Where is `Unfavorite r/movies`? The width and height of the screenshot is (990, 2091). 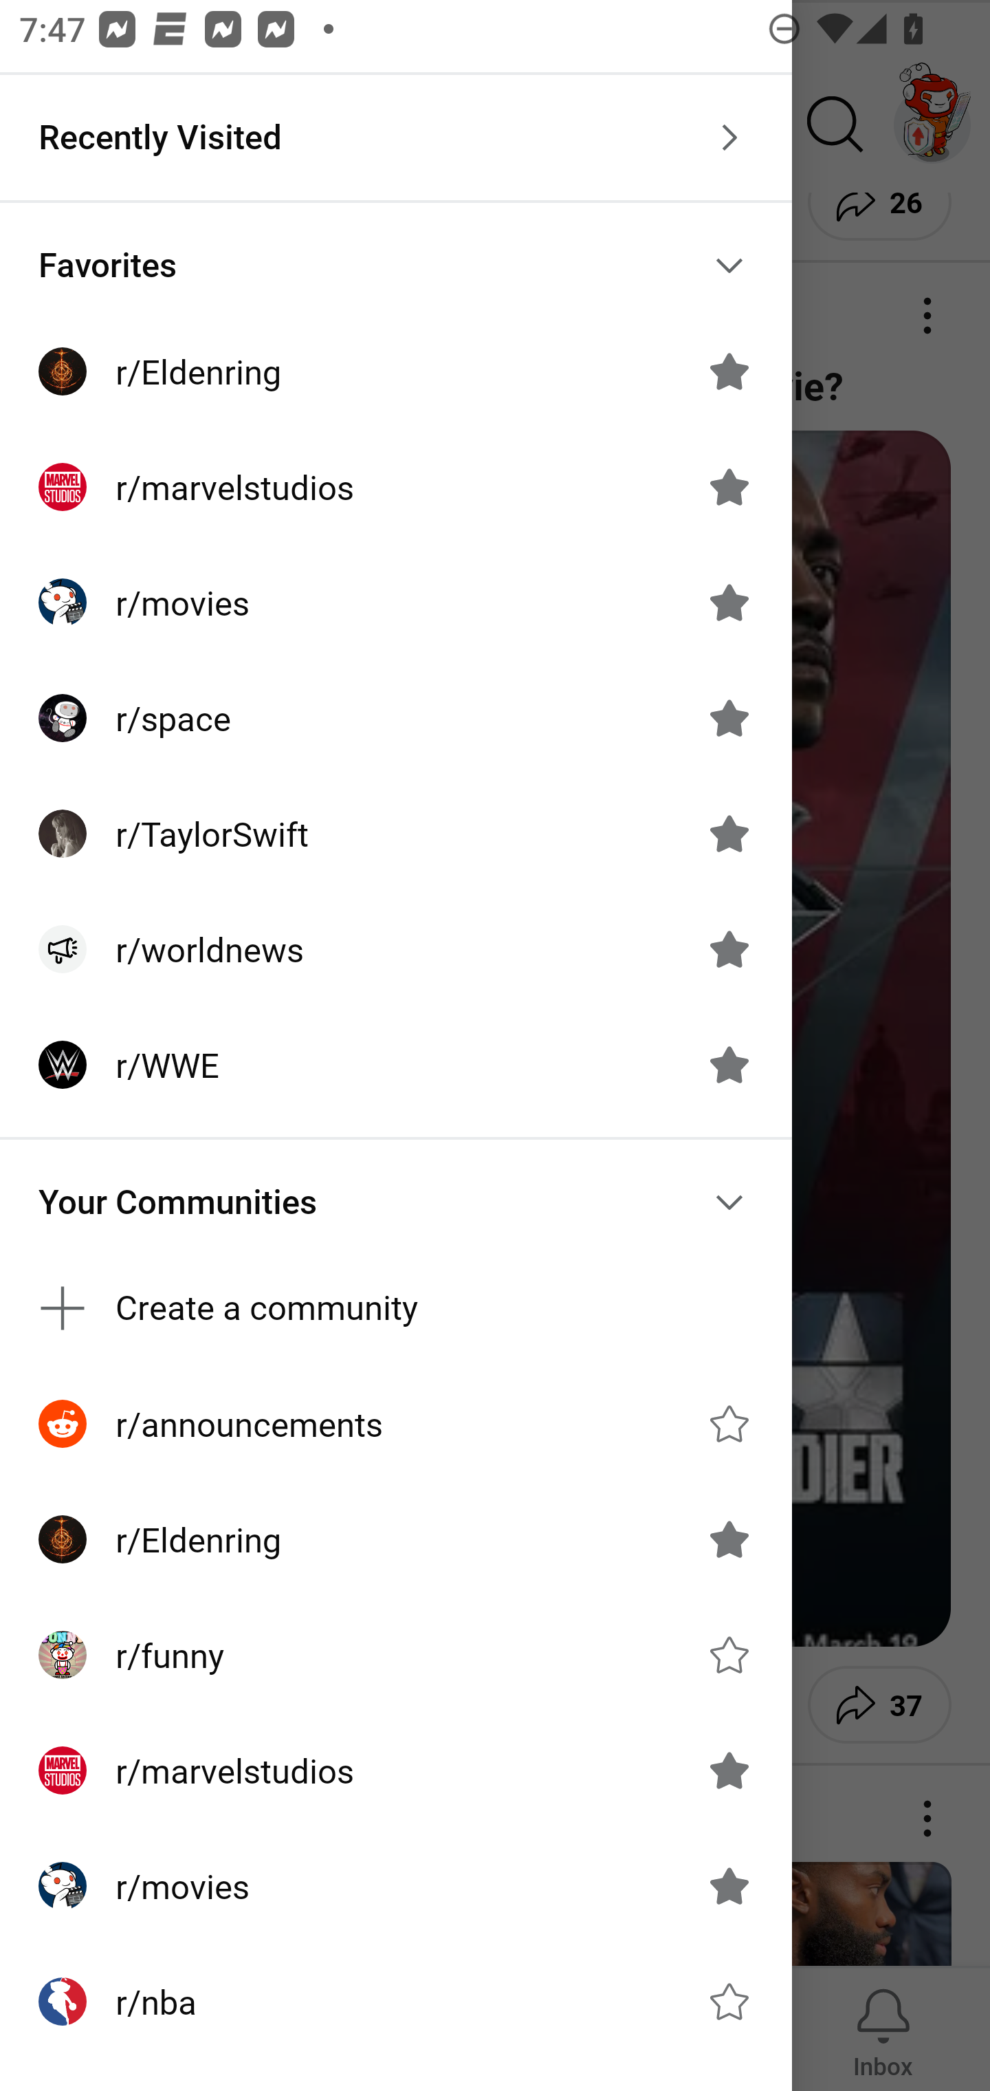
Unfavorite r/movies is located at coordinates (729, 1886).